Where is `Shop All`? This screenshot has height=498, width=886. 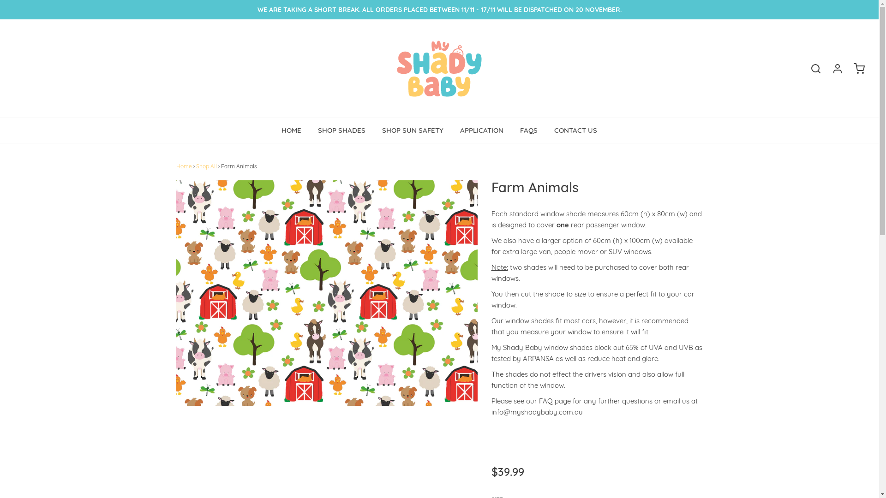 Shop All is located at coordinates (207, 166).